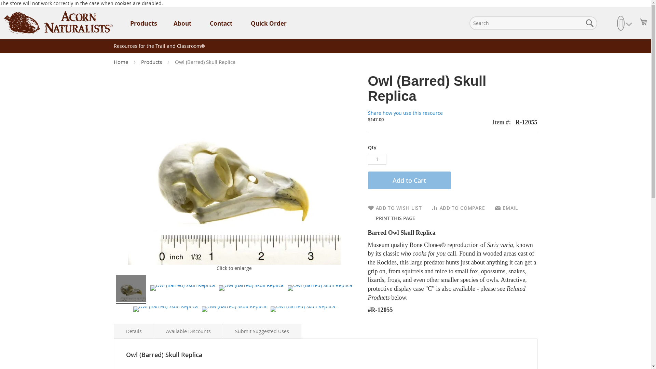  What do you see at coordinates (459, 208) in the screenshot?
I see `ADD TO COMPARE` at bounding box center [459, 208].